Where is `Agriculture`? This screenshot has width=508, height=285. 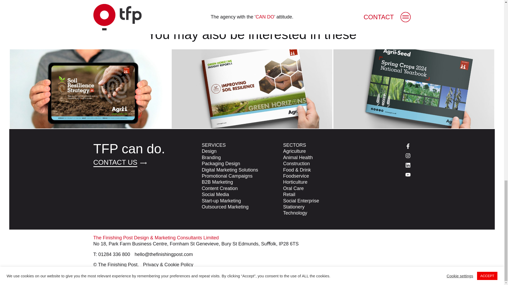
Agriculture is located at coordinates (294, 151).